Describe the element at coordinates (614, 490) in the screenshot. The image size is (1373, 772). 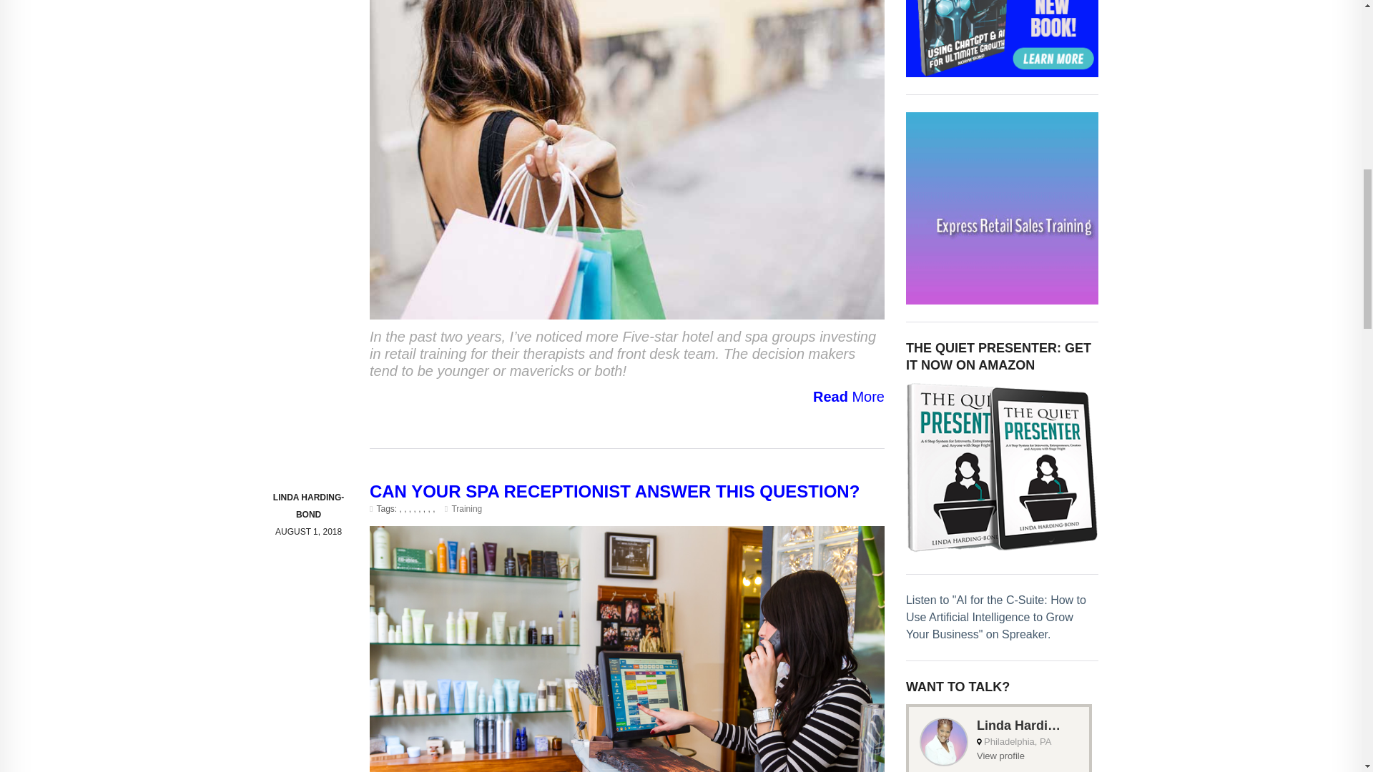
I see `Permalink to Can Your Spa Receptionist Answer This Question?` at that location.